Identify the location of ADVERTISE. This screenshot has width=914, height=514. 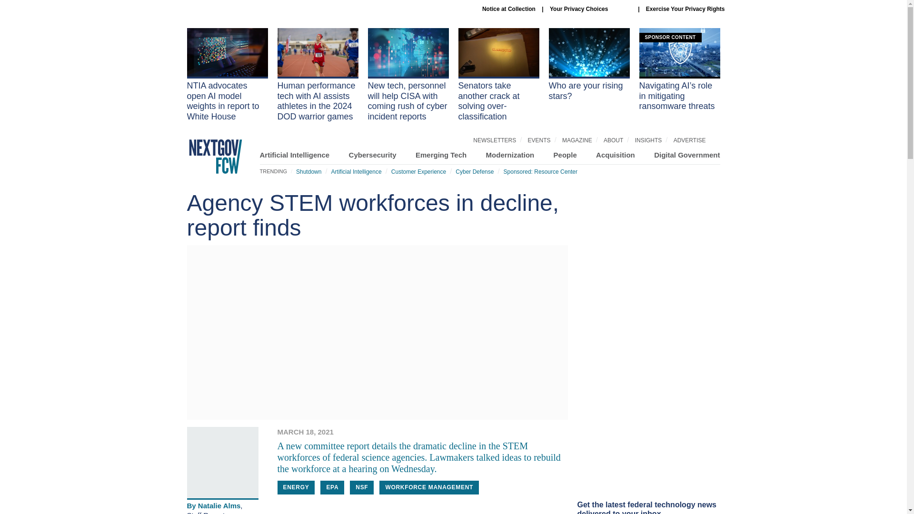
(689, 140).